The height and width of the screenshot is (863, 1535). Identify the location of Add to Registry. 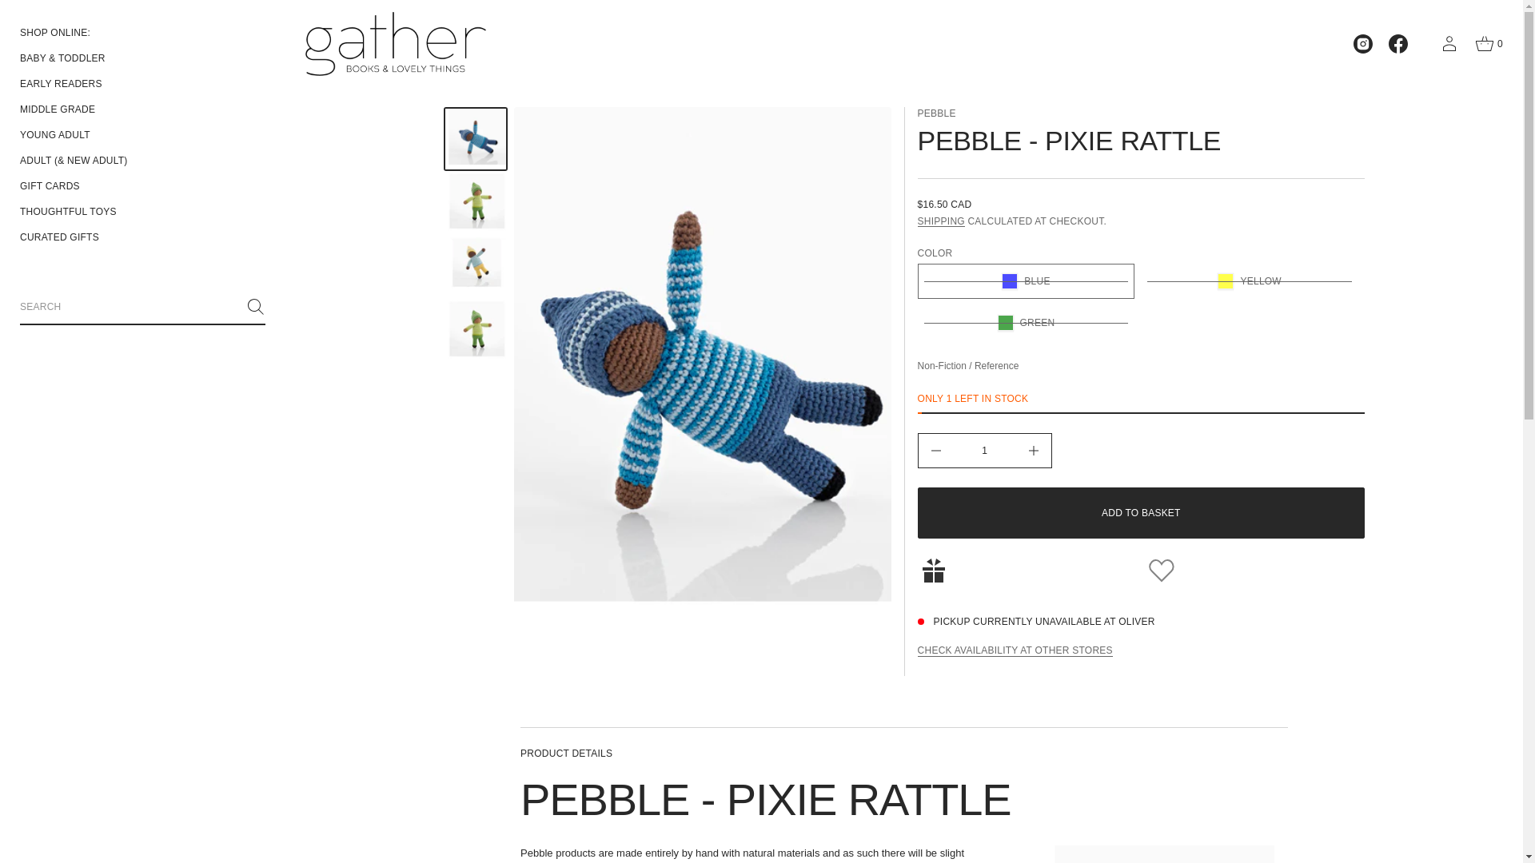
(1027, 571).